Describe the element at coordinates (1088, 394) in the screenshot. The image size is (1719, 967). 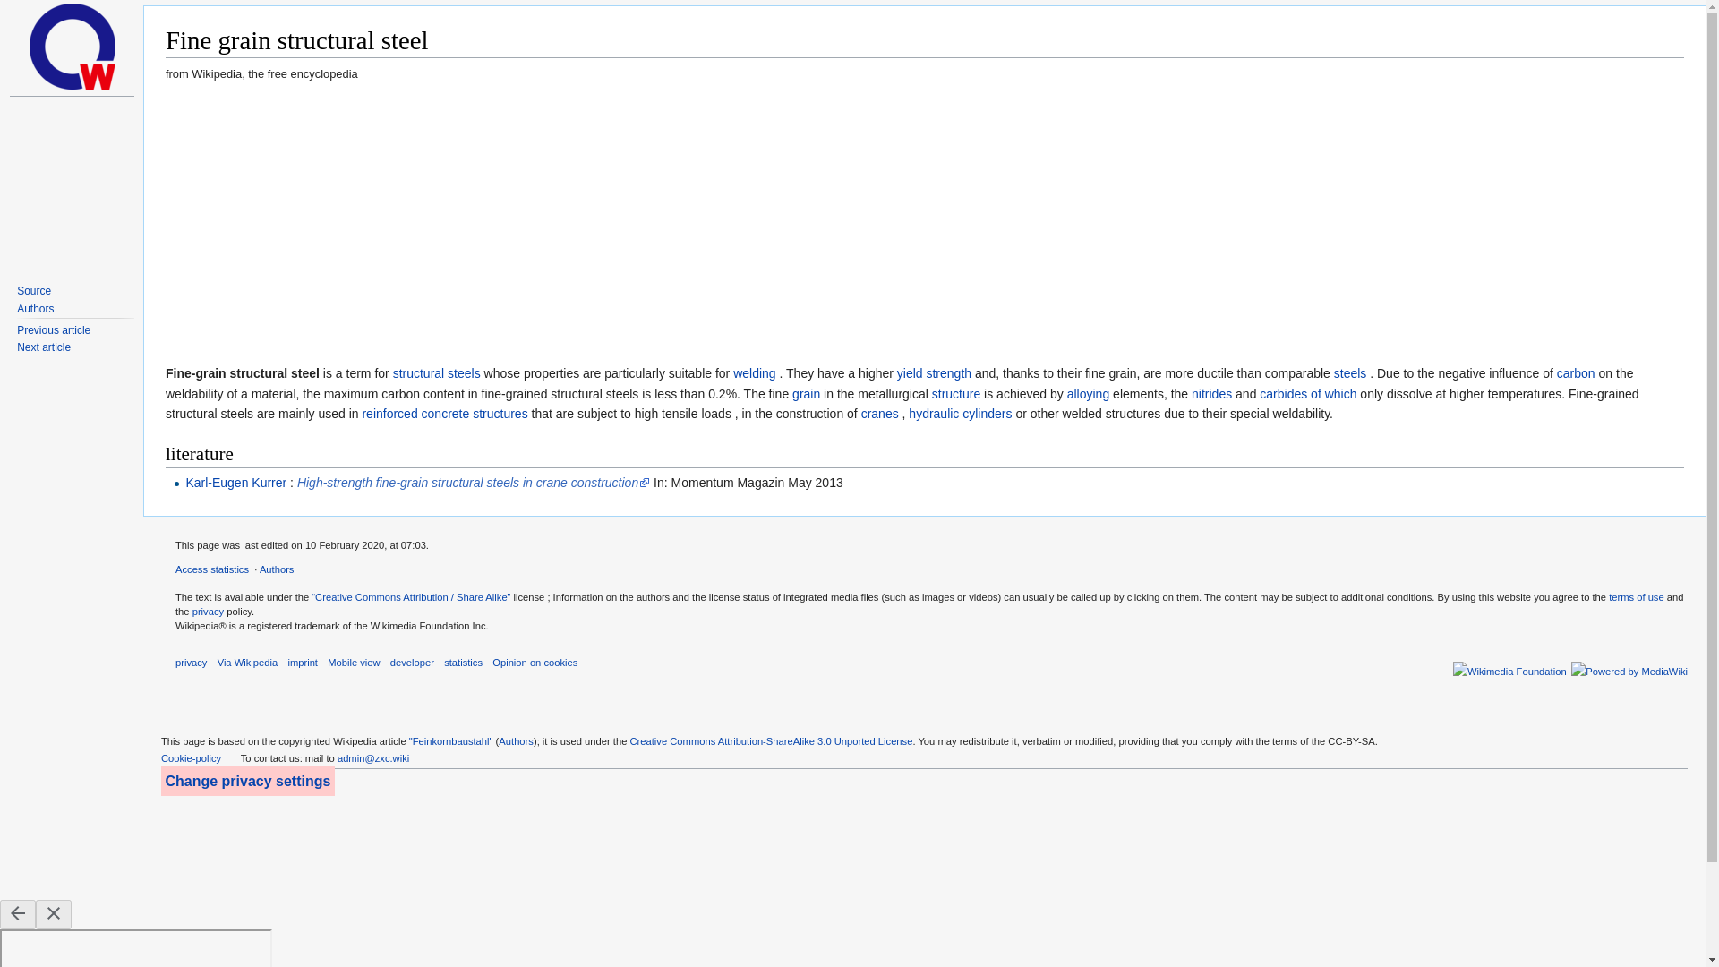
I see `alloying` at that location.